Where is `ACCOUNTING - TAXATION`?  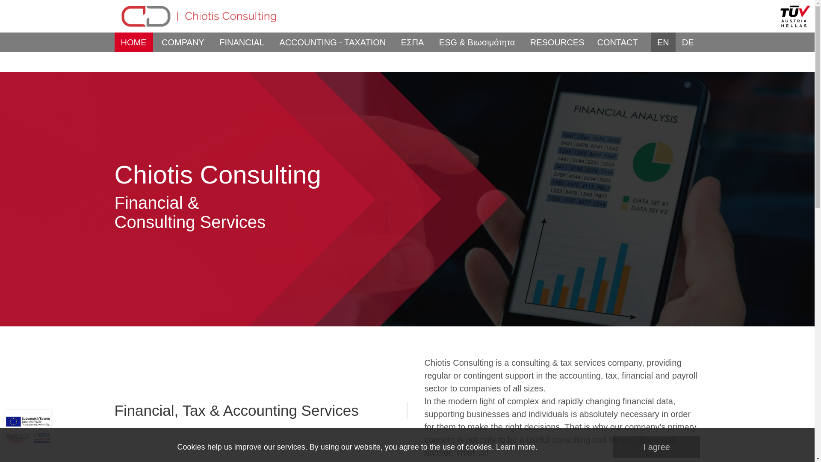 ACCOUNTING - TAXATION is located at coordinates (332, 42).